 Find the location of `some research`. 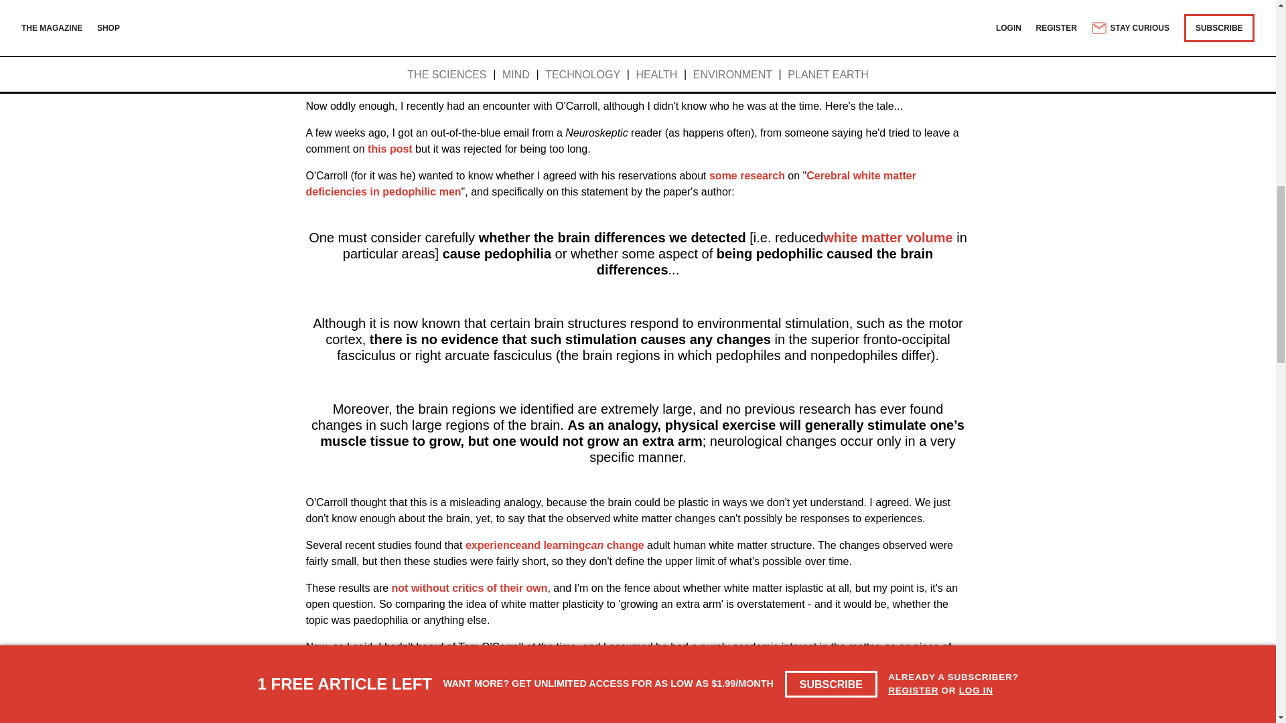

some research is located at coordinates (747, 175).